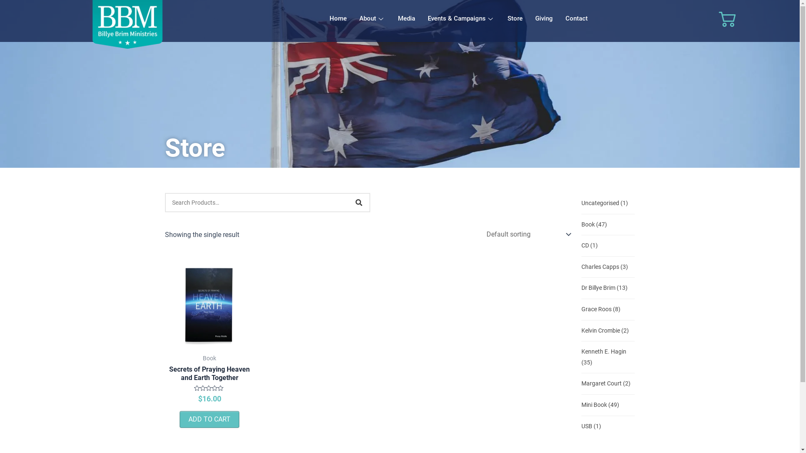 Image resolution: width=806 pixels, height=453 pixels. What do you see at coordinates (515, 19) in the screenshot?
I see `Store` at bounding box center [515, 19].